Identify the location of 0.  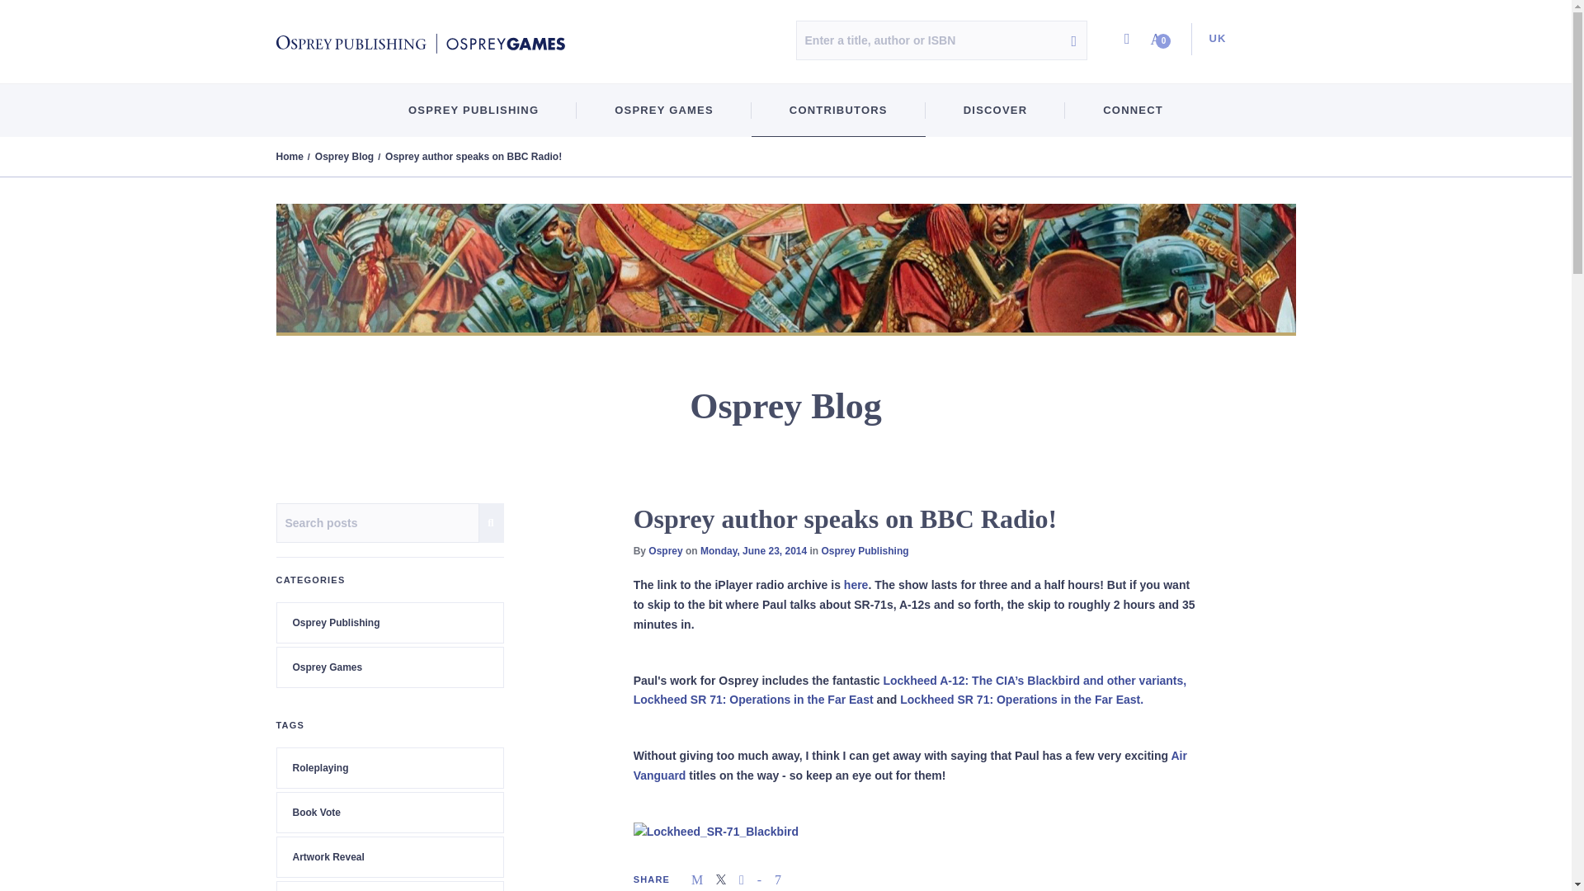
(1161, 39).